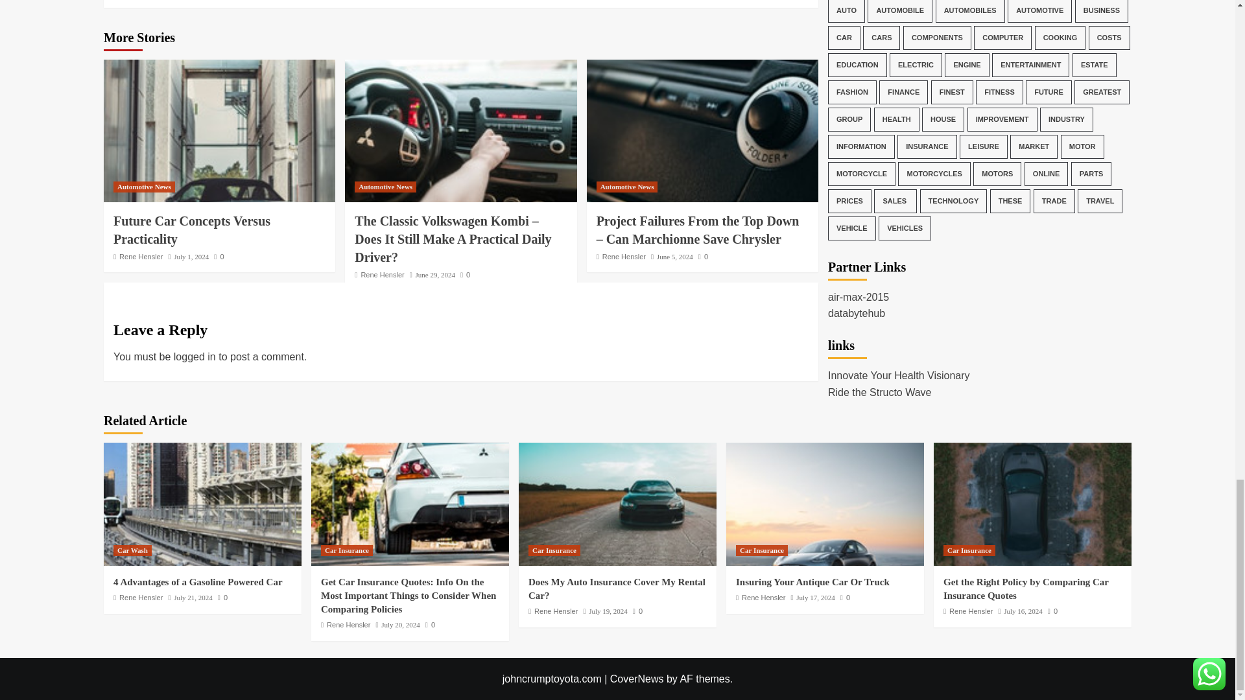  What do you see at coordinates (144, 187) in the screenshot?
I see `Automotive News` at bounding box center [144, 187].